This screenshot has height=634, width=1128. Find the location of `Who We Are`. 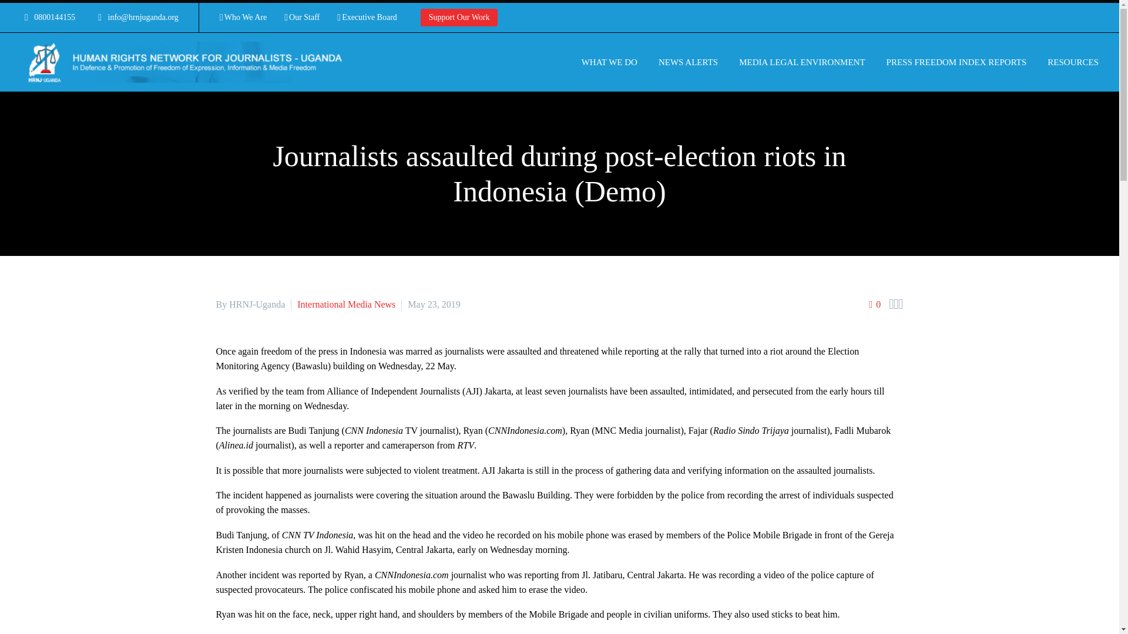

Who We Are is located at coordinates (243, 18).